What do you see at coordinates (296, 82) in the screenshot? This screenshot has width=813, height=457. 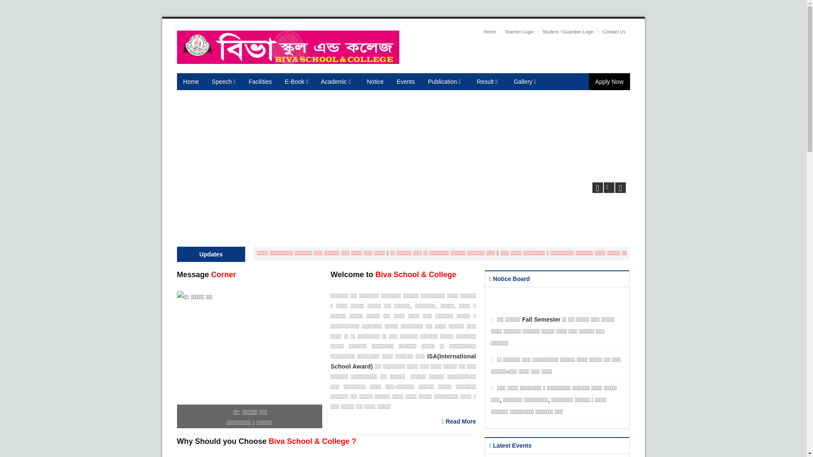 I see `E-Book` at bounding box center [296, 82].